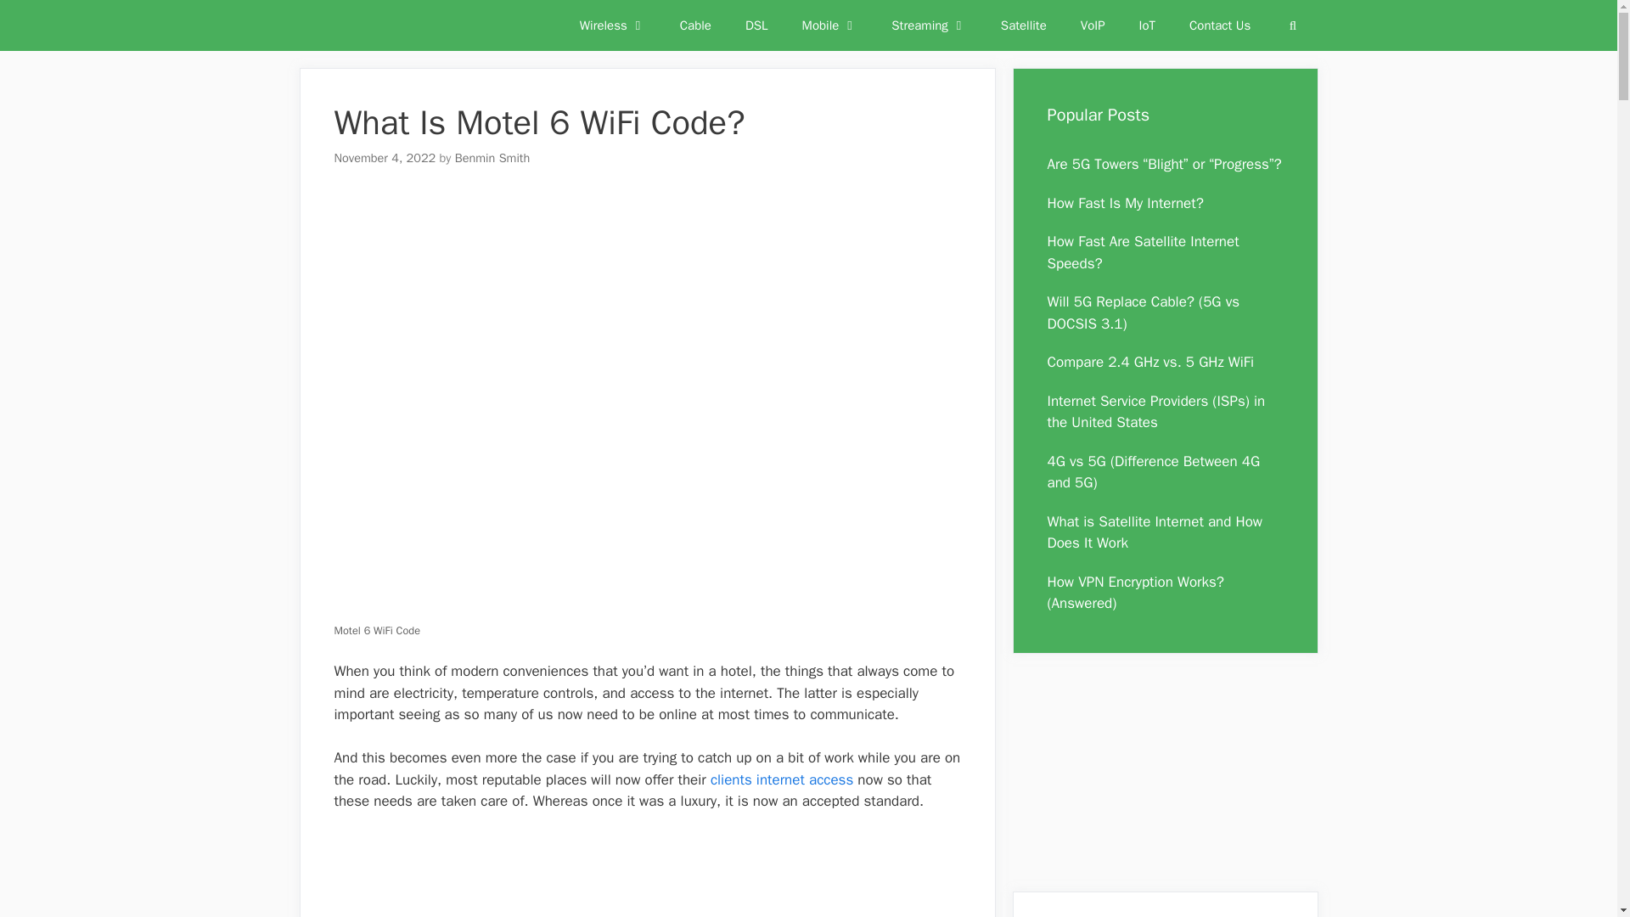  What do you see at coordinates (613, 25) in the screenshot?
I see `Wireless` at bounding box center [613, 25].